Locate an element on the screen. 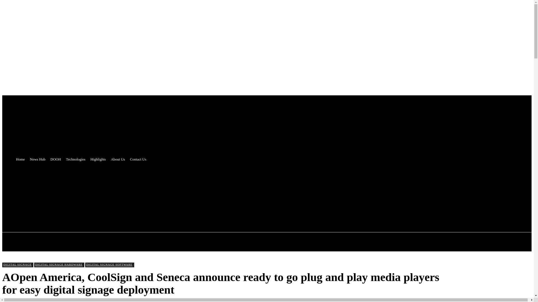  Linkedin is located at coordinates (171, 194).